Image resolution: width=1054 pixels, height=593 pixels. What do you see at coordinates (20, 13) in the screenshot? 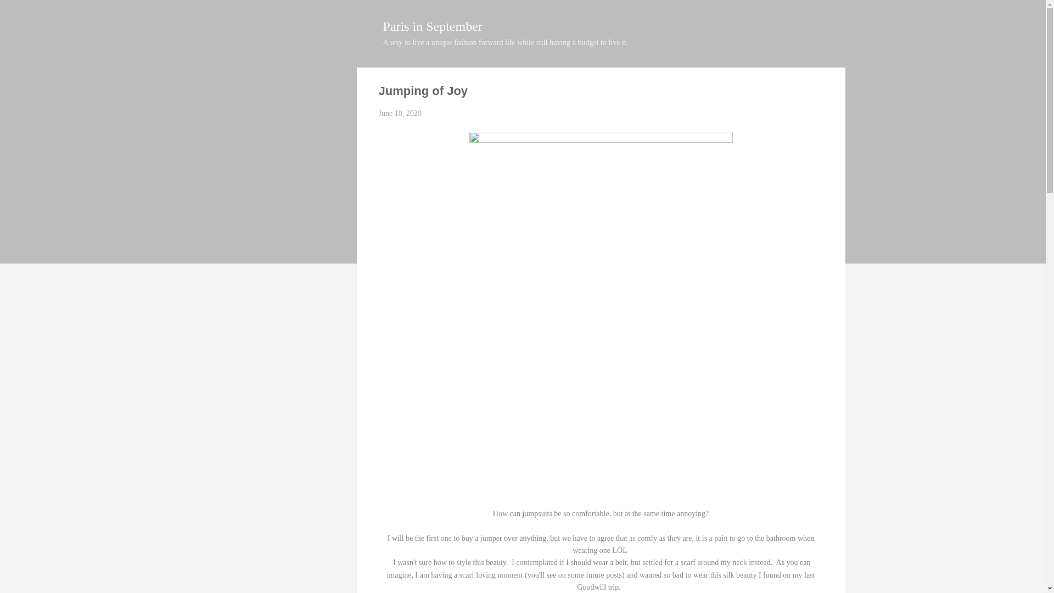
I see `Search` at bounding box center [20, 13].